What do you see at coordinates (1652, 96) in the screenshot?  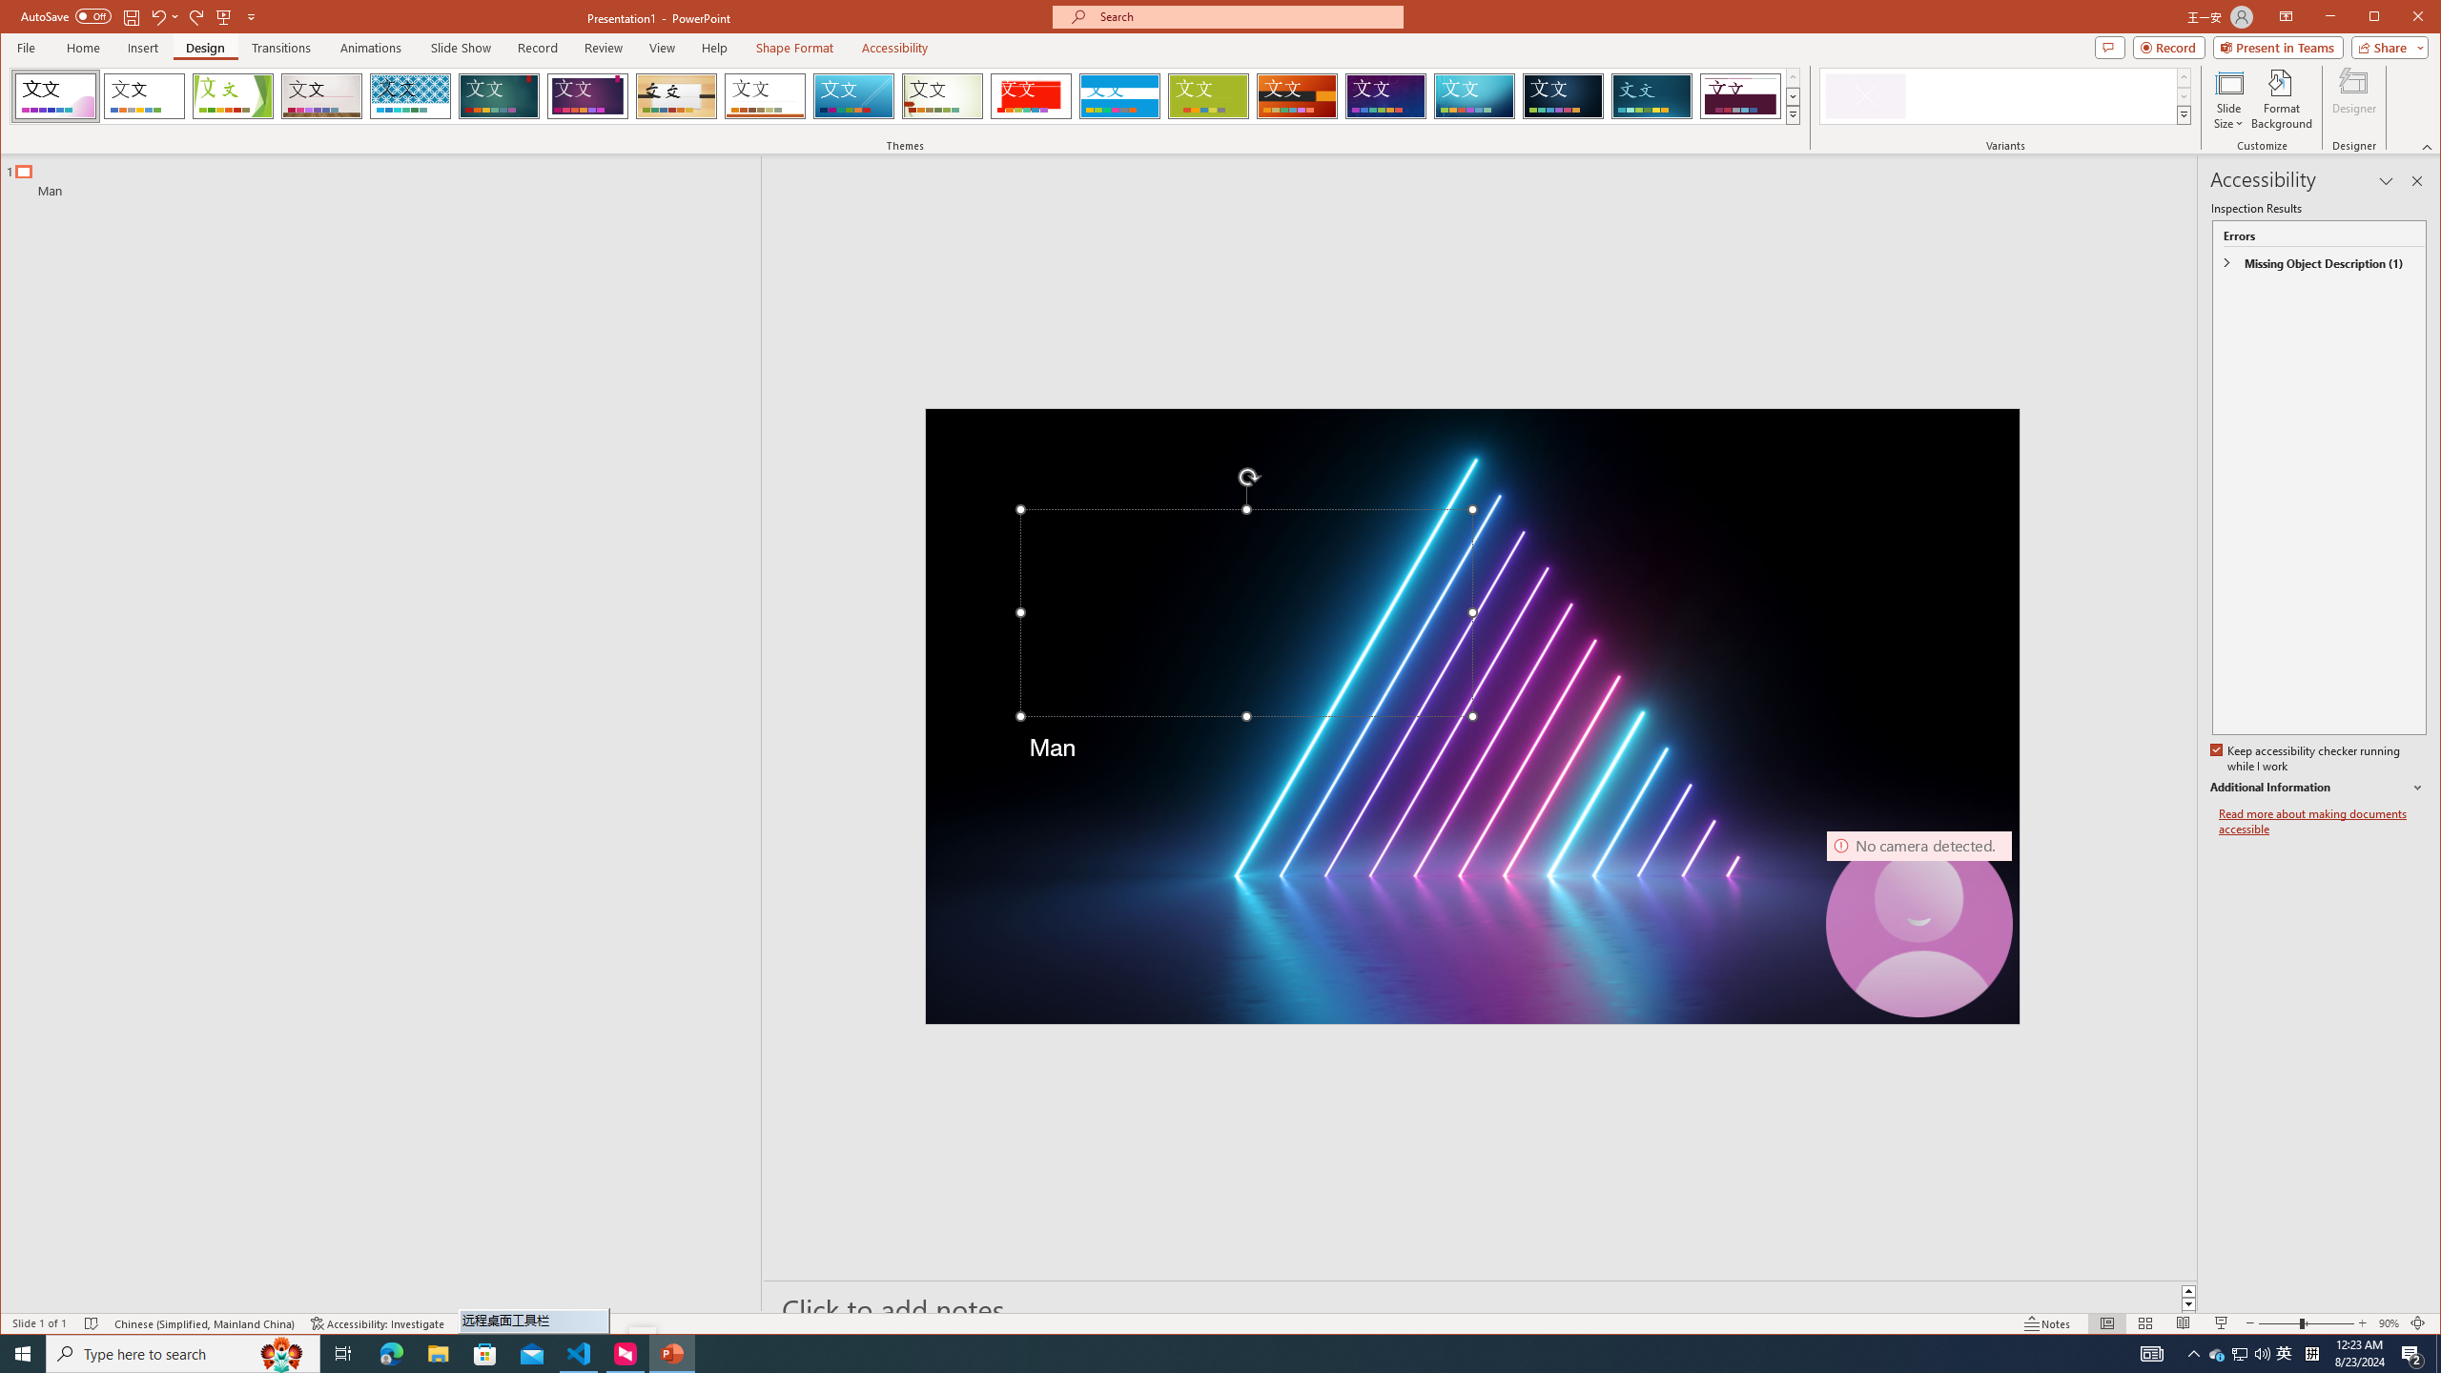 I see `Depth` at bounding box center [1652, 96].